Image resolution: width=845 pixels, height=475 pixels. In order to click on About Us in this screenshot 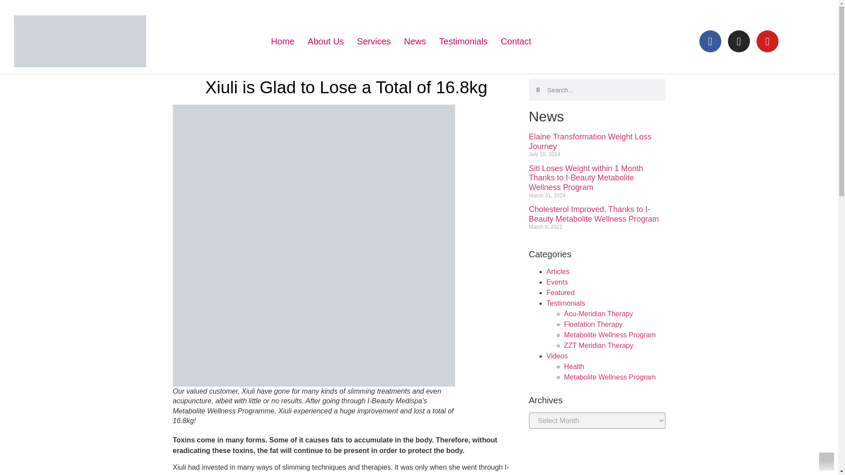, I will do `click(326, 41)`.